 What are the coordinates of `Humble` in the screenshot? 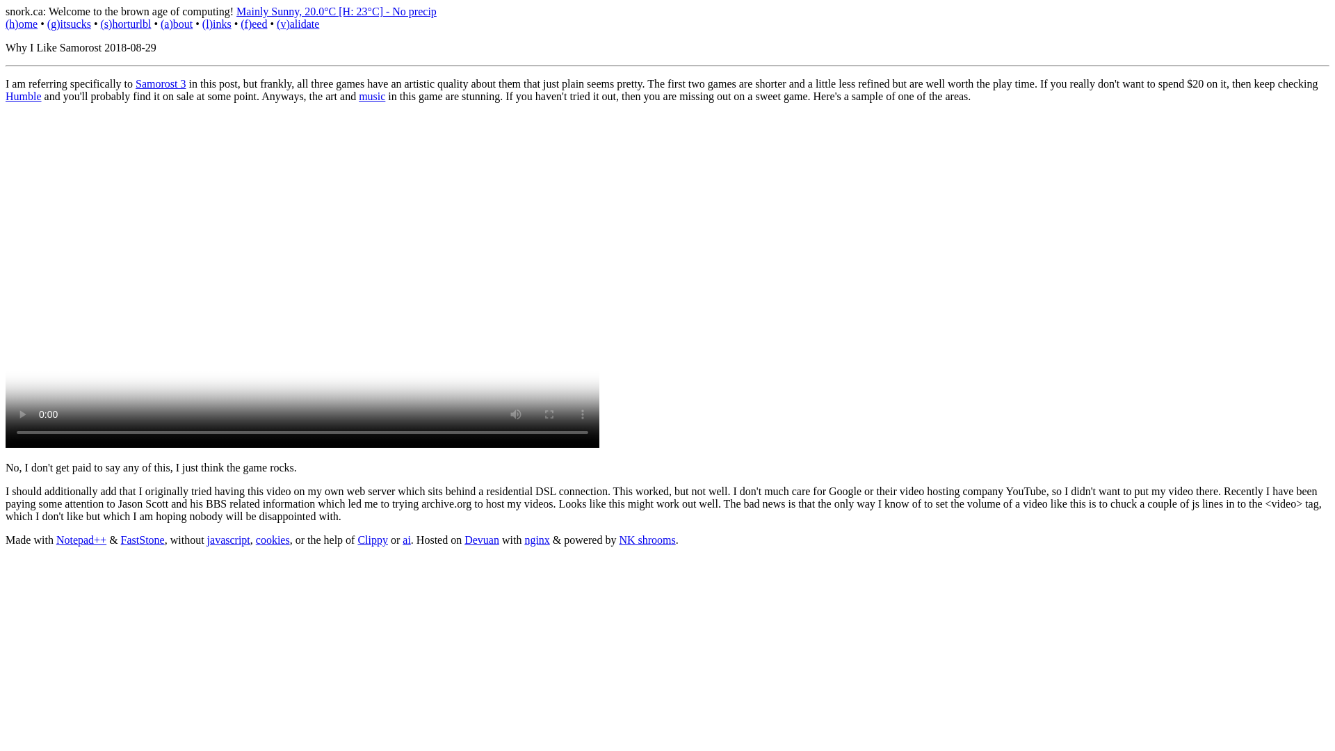 It's located at (23, 96).